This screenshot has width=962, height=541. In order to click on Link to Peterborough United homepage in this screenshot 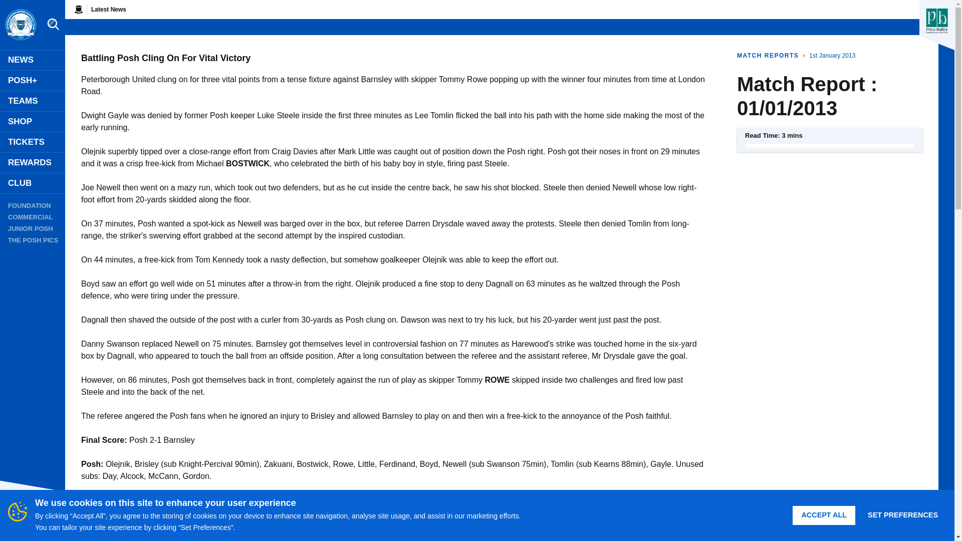, I will do `click(20, 25)`.